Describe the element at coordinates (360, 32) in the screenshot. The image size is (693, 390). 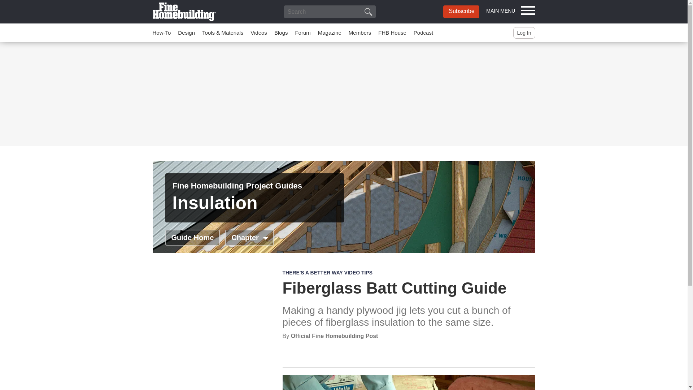
I see `Members` at that location.